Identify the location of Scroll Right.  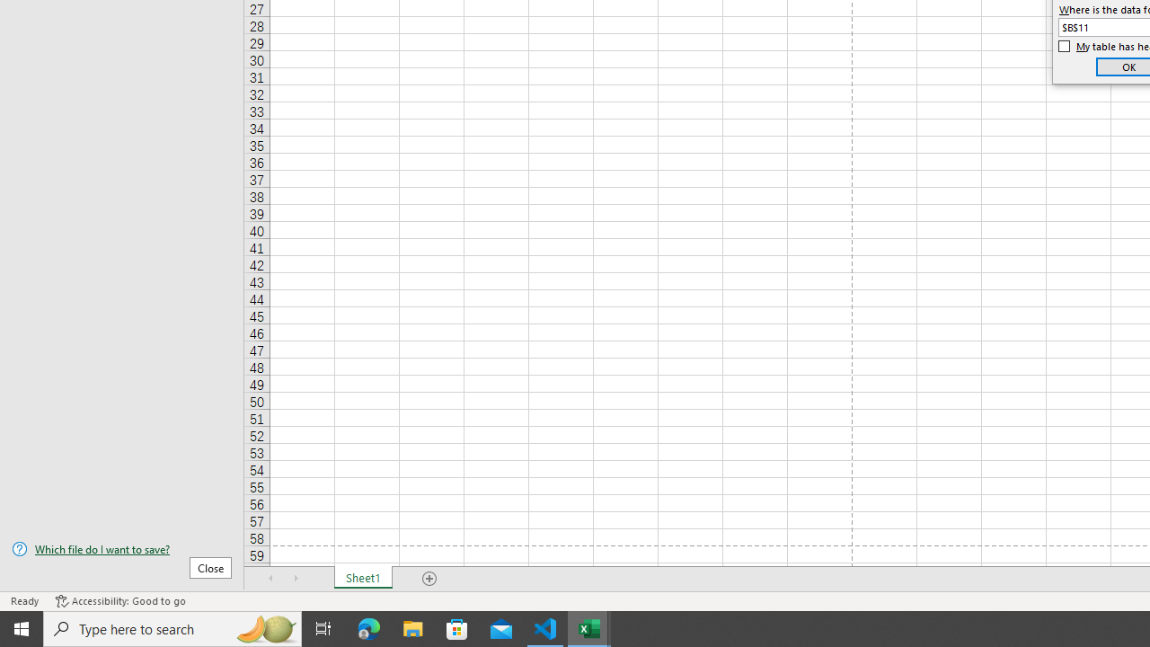
(296, 579).